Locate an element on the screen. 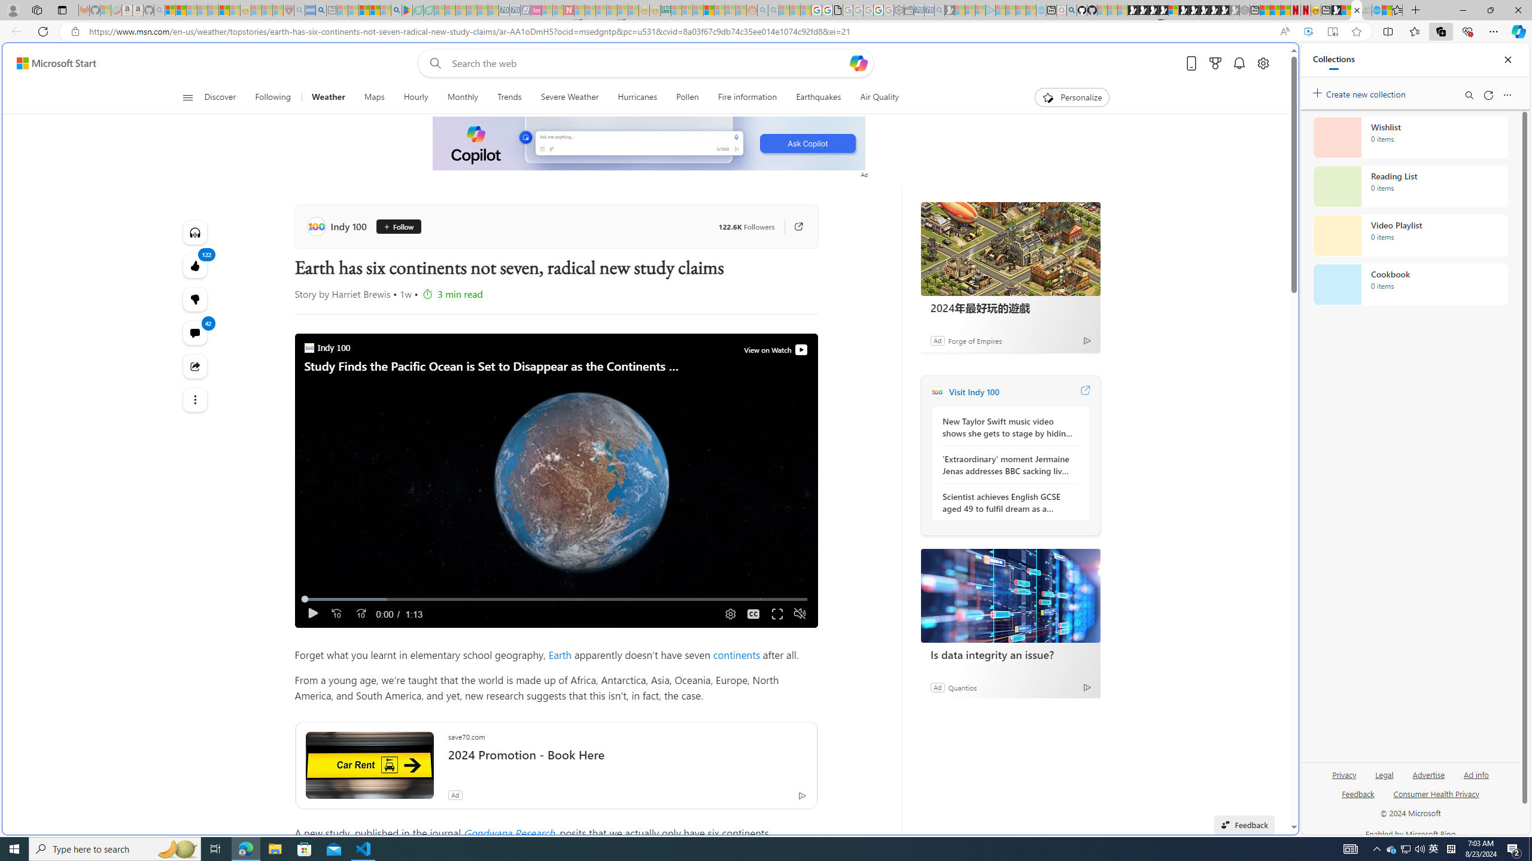  google_privacy_policy_zh-CN.pdf is located at coordinates (838, 10).